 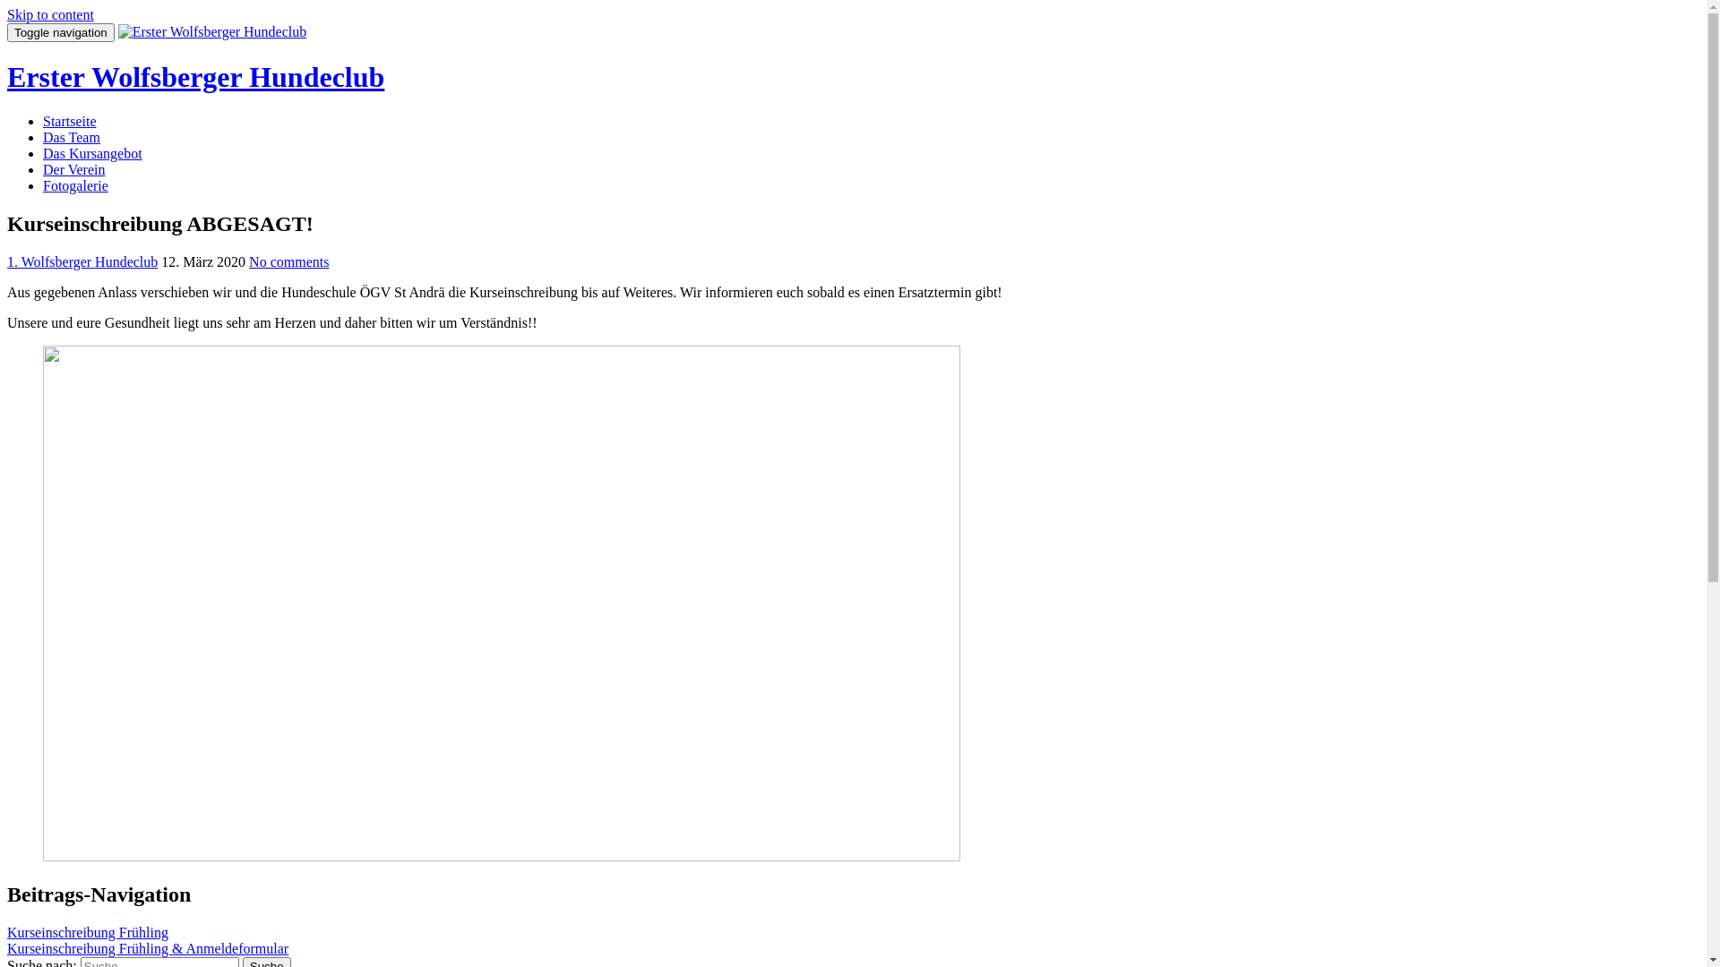 What do you see at coordinates (61, 32) in the screenshot?
I see `Toggle navigation` at bounding box center [61, 32].